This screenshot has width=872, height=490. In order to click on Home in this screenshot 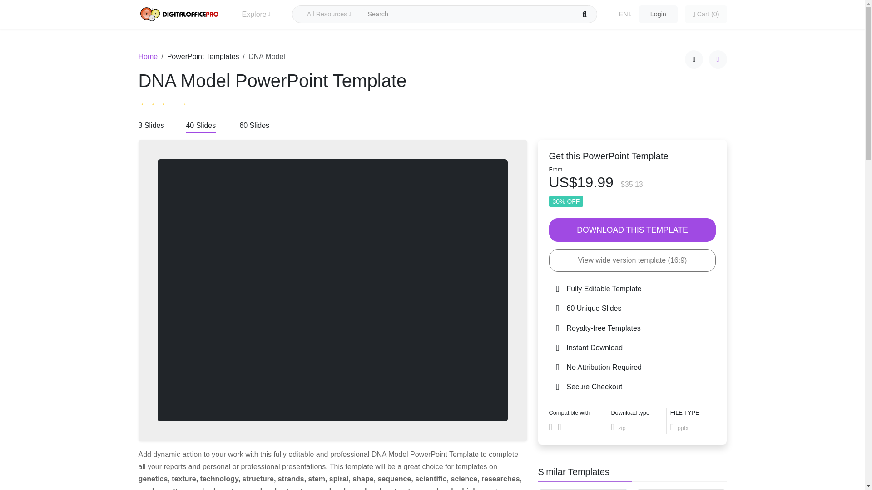, I will do `click(148, 56)`.